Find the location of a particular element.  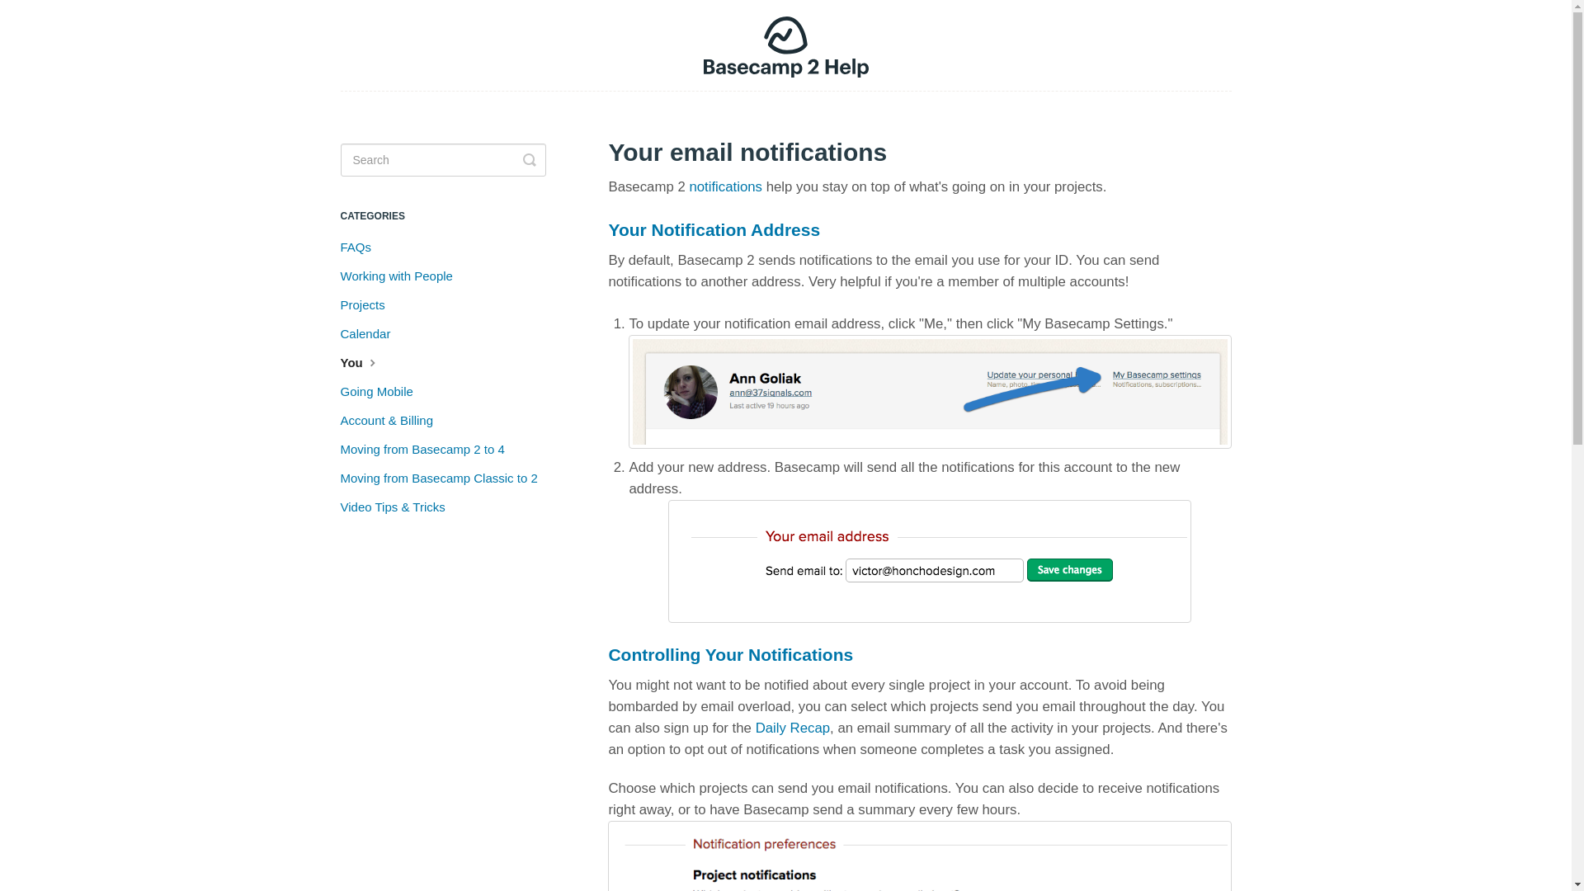

Your Notification Address is located at coordinates (714, 229).